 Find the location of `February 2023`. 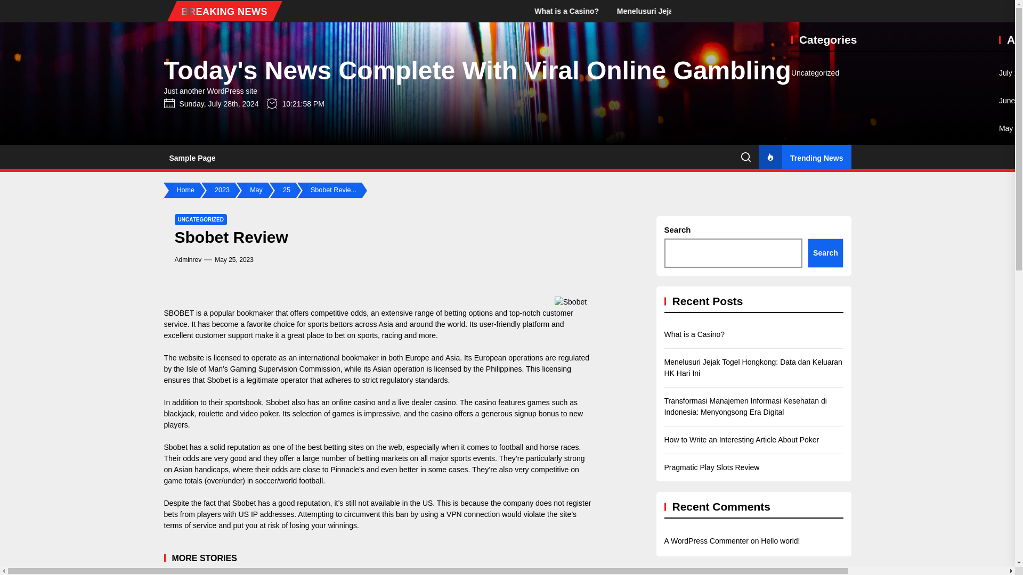

February 2023 is located at coordinates (1011, 544).